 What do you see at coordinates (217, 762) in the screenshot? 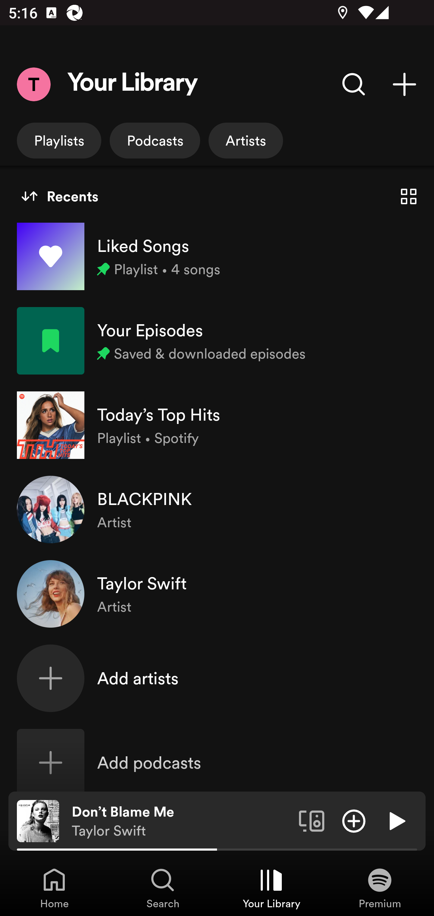
I see `Add podcasts,  Add podcasts` at bounding box center [217, 762].